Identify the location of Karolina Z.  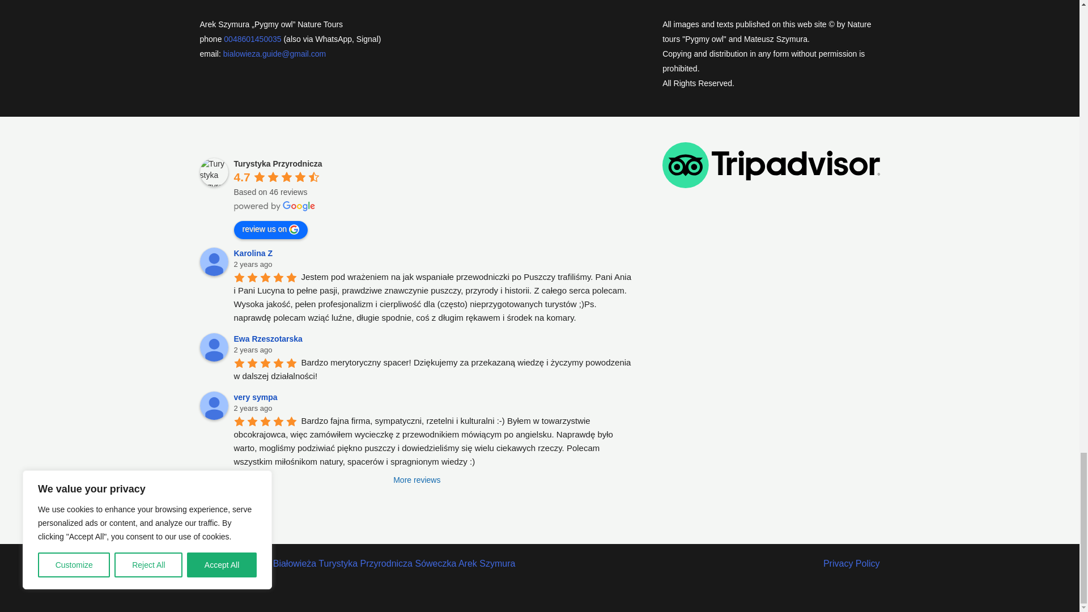
(213, 262).